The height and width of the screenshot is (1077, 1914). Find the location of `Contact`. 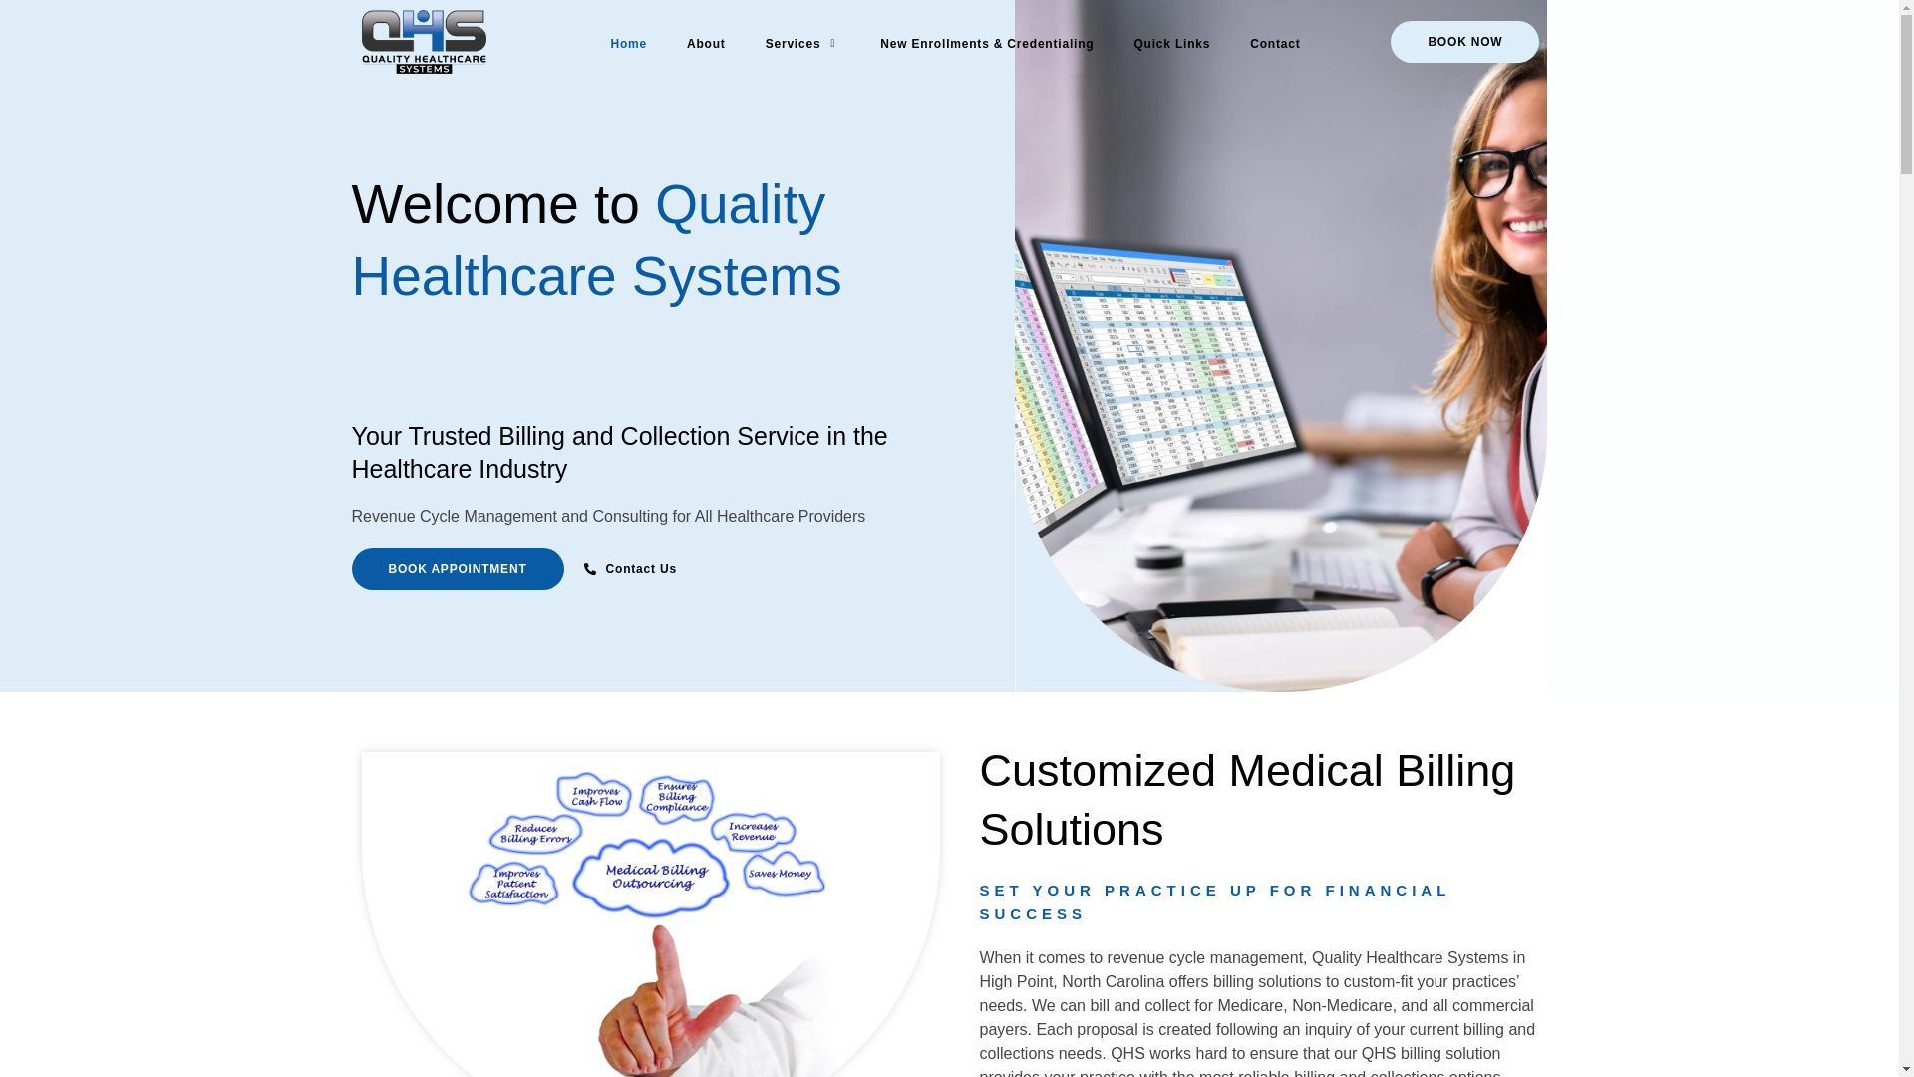

Contact is located at coordinates (1275, 18).